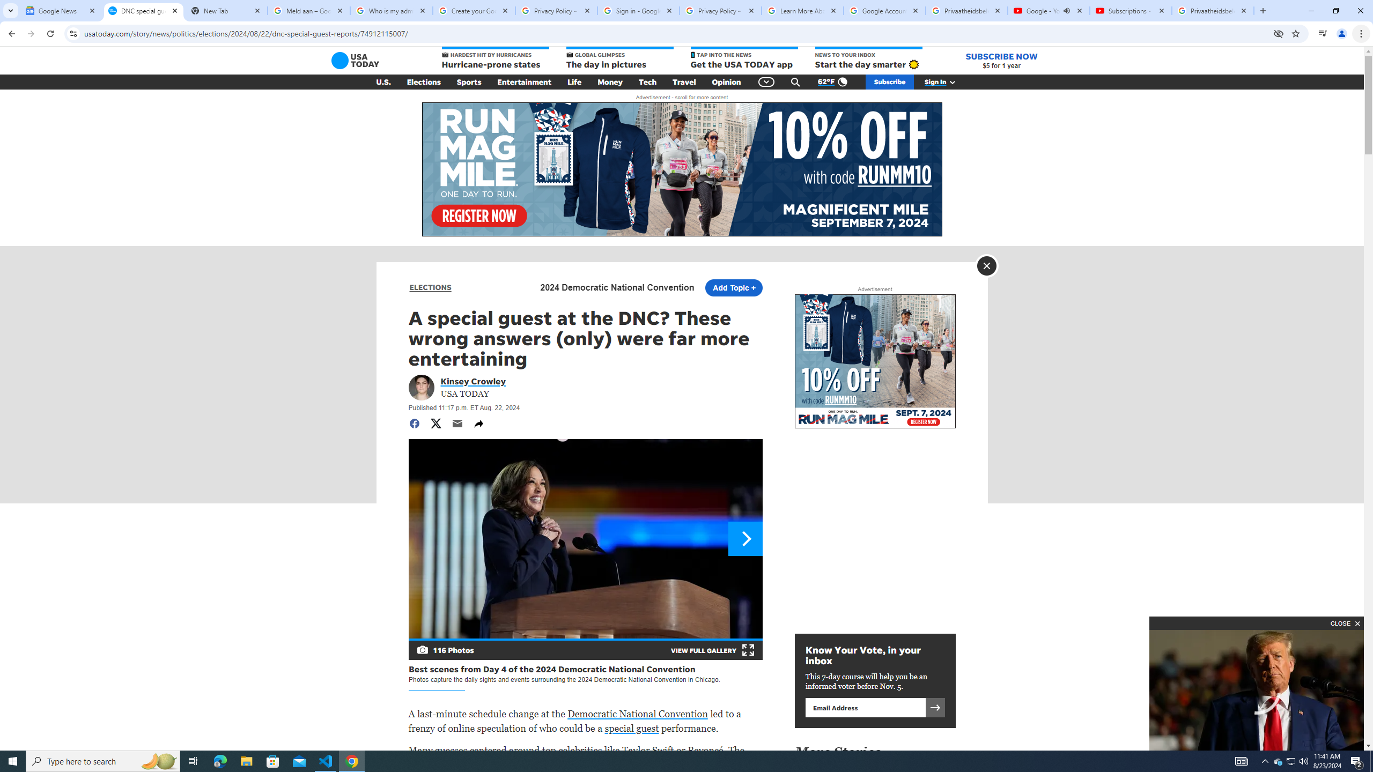 Image resolution: width=1373 pixels, height=772 pixels. Describe the element at coordinates (457, 424) in the screenshot. I see `Share by email` at that location.